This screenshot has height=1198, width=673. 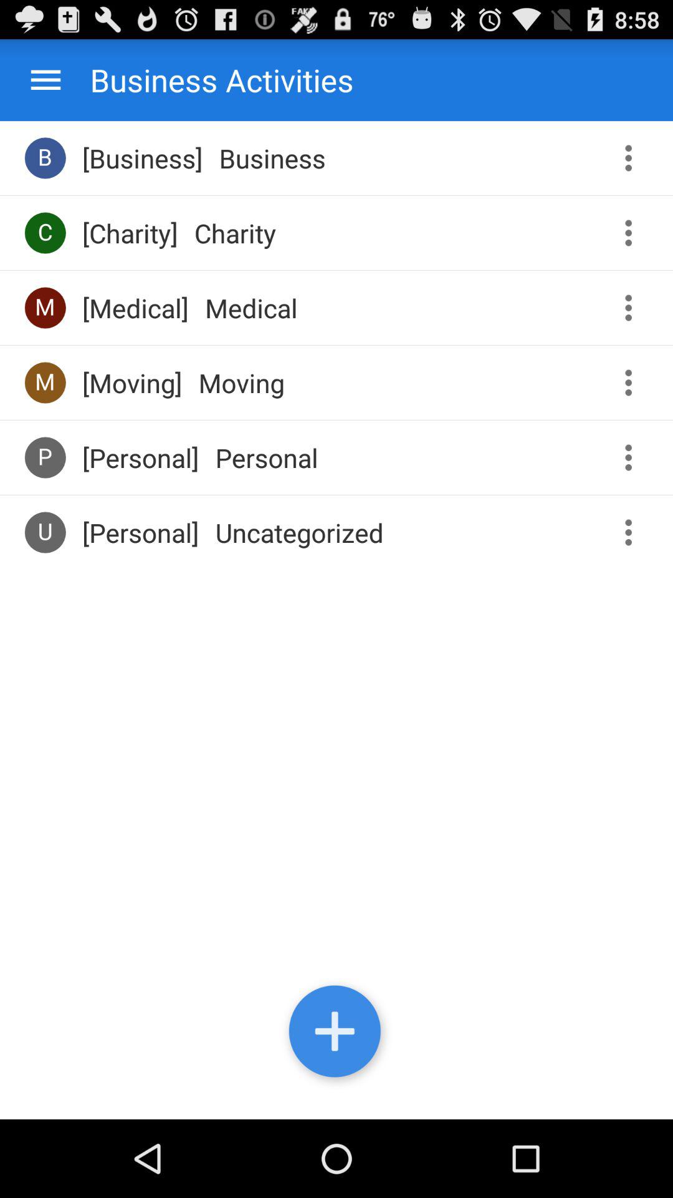 I want to click on more details, so click(x=633, y=383).